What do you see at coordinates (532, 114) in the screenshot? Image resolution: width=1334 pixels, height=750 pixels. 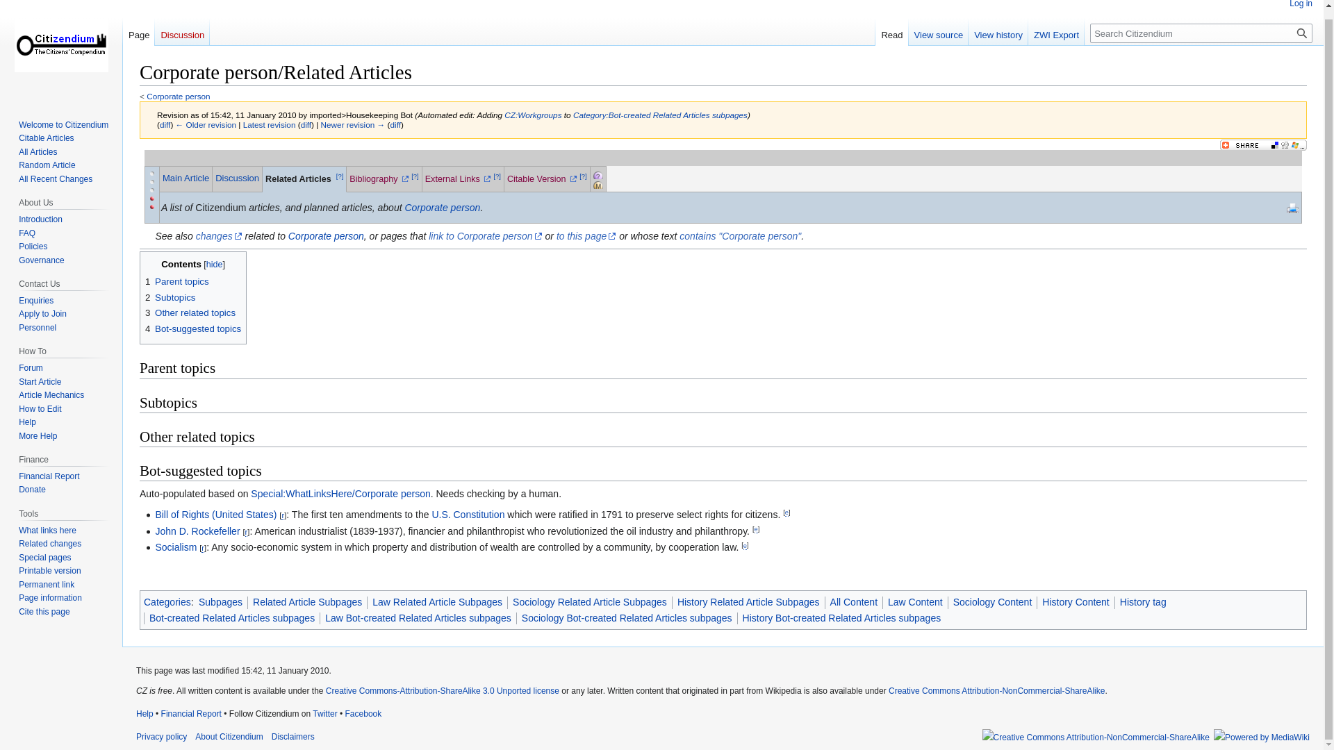 I see `CZ:Workgroups` at bounding box center [532, 114].